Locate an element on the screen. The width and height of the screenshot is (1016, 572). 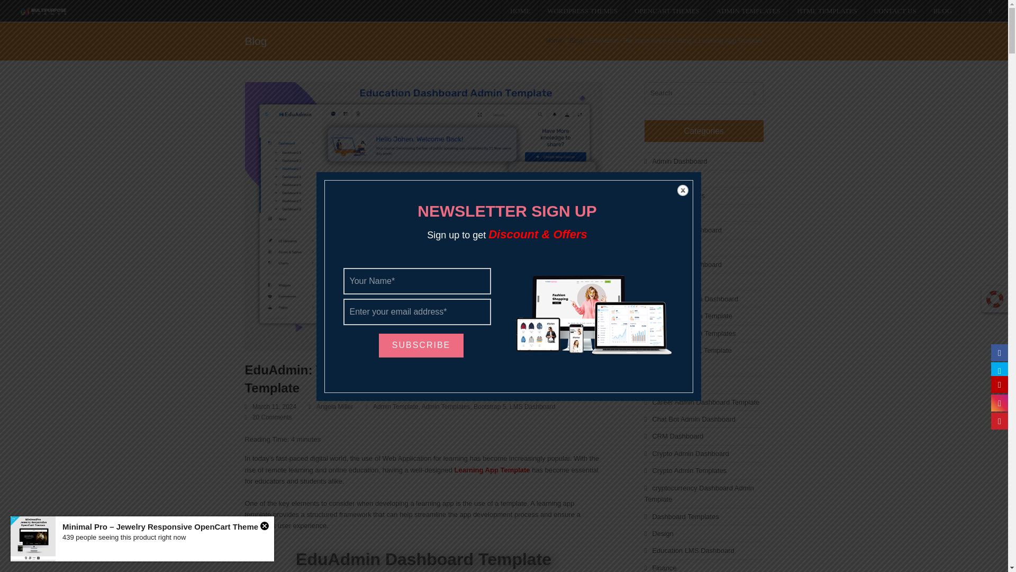
BLOG is located at coordinates (942, 12).